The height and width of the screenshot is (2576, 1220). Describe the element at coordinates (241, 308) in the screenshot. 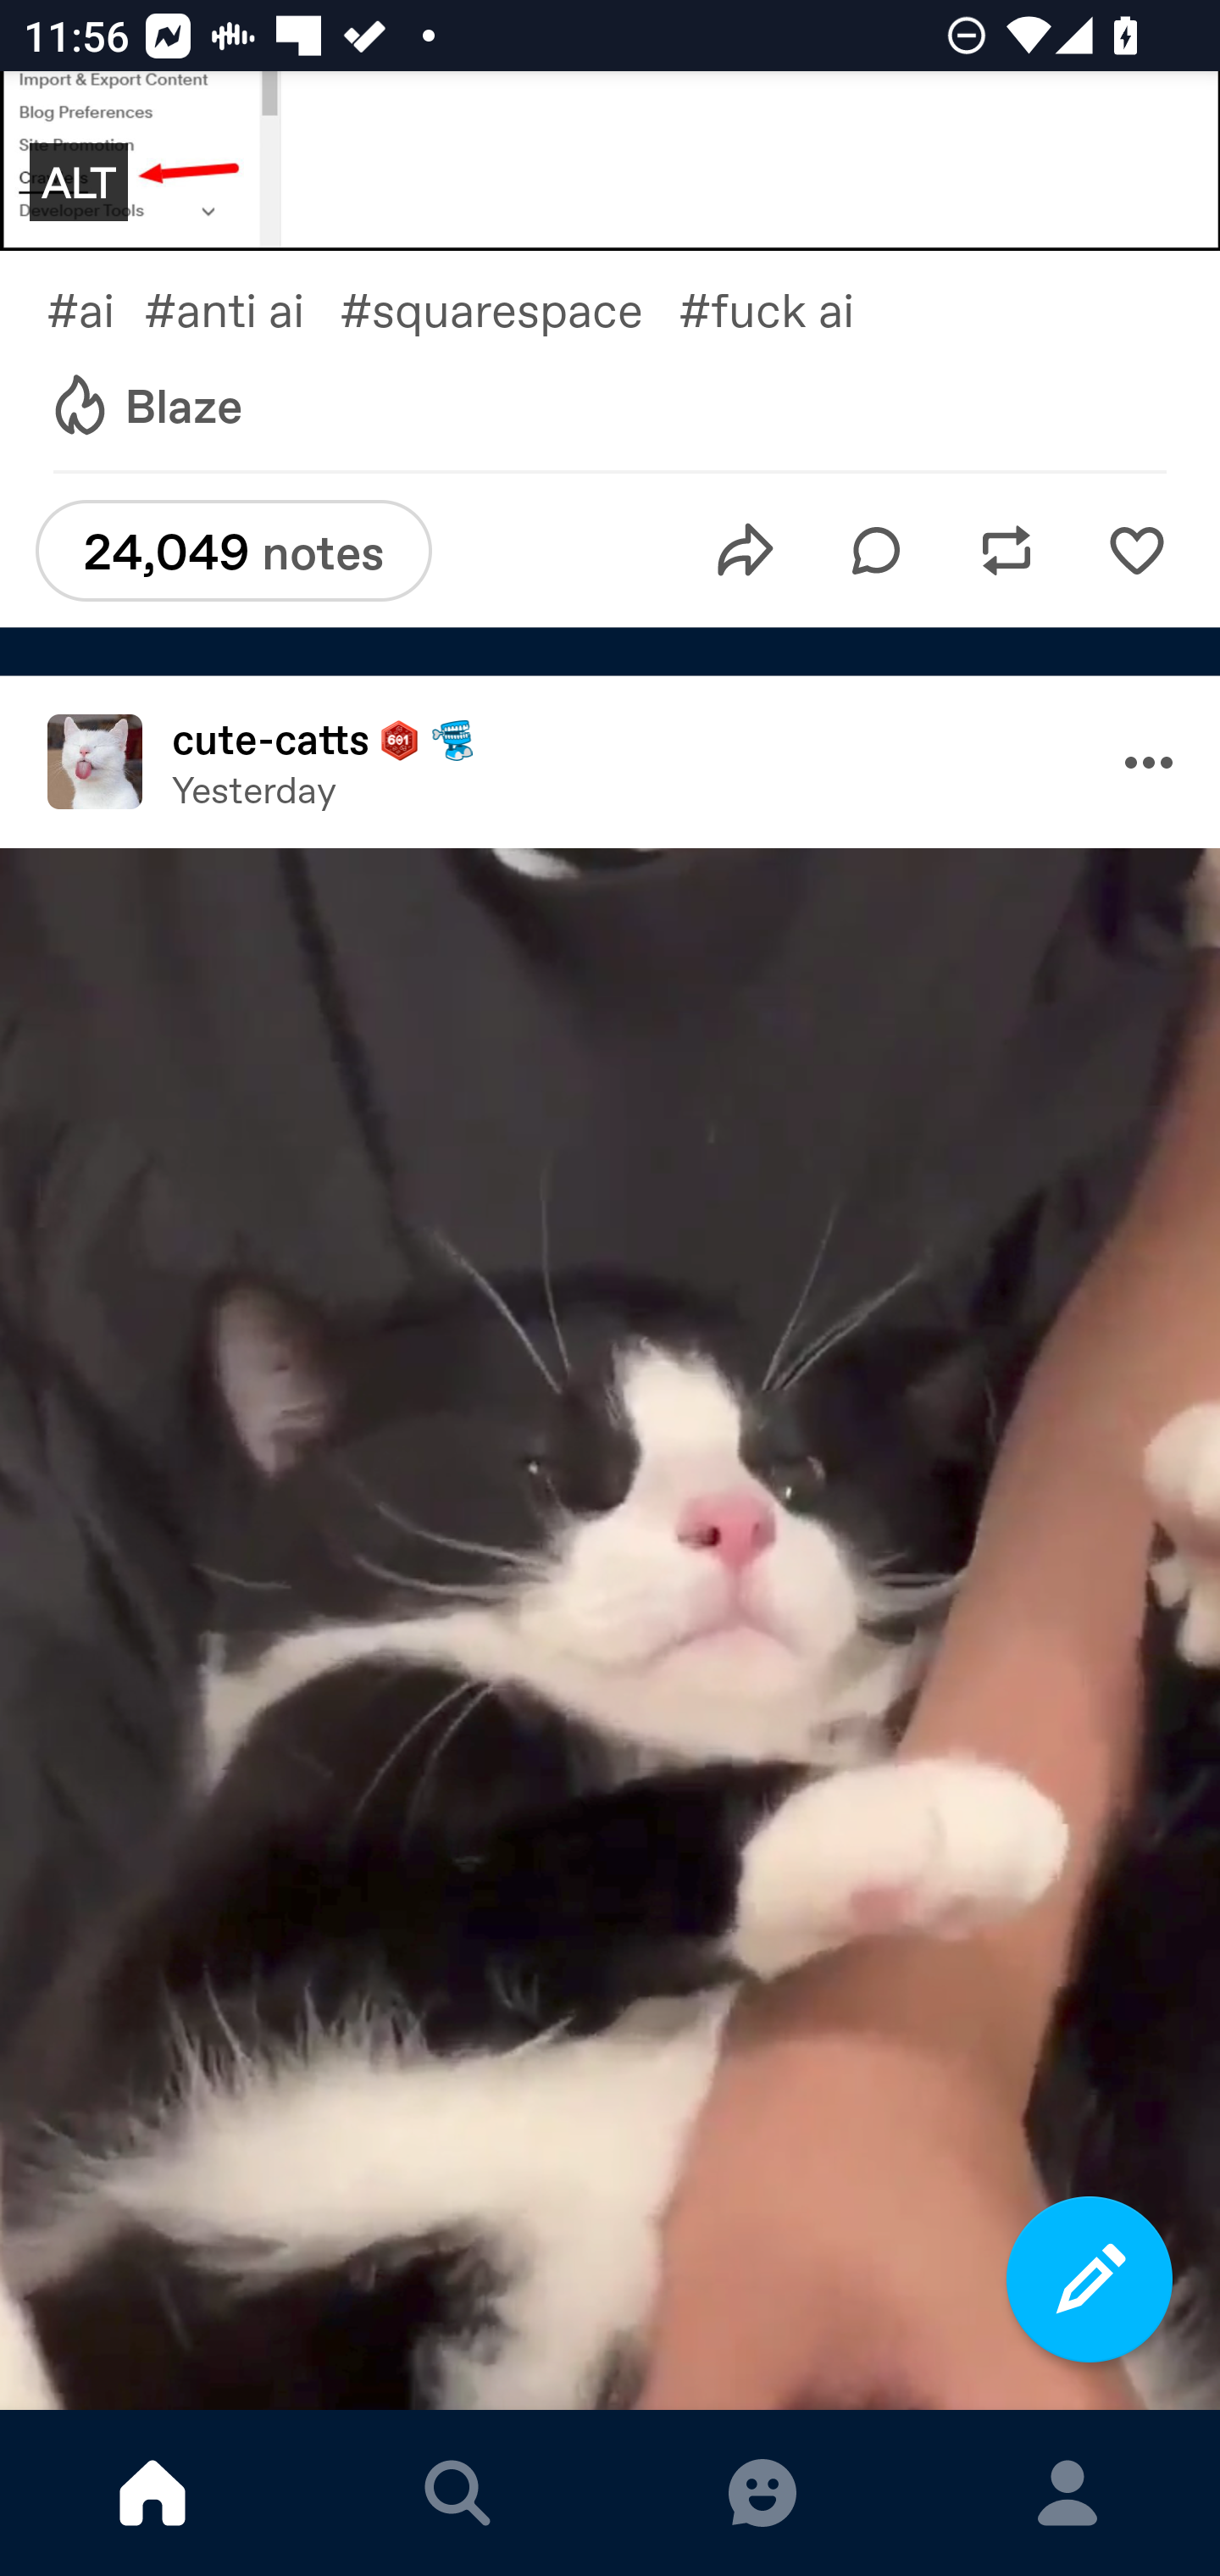

I see `#anti ai` at that location.